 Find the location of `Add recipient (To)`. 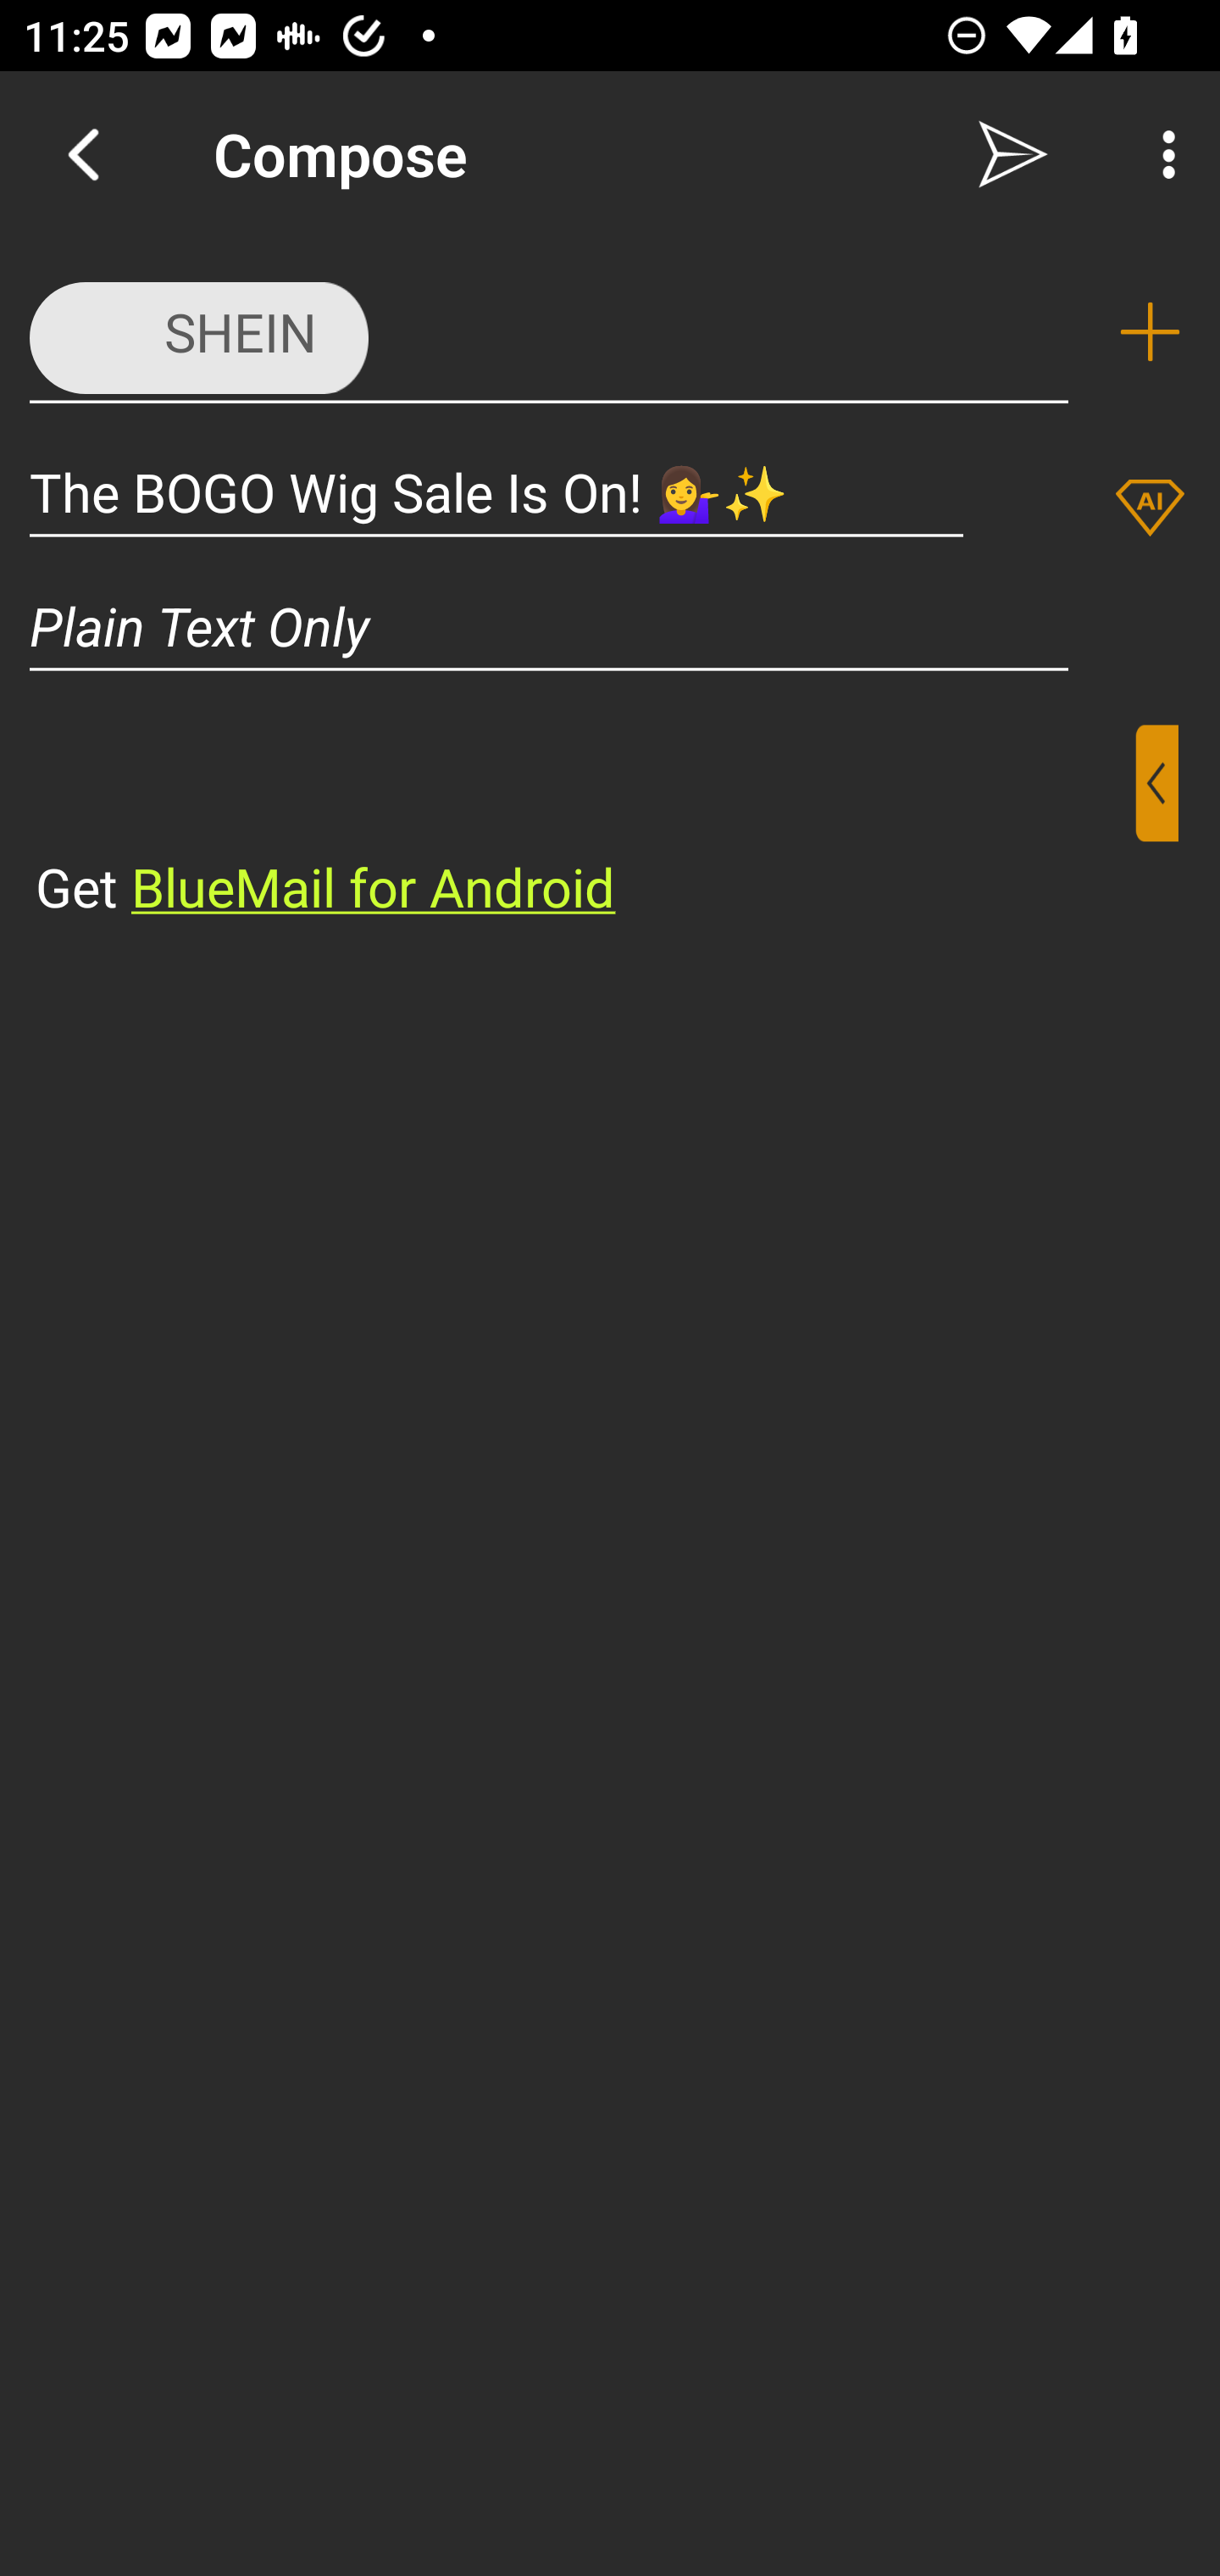

Add recipient (To) is located at coordinates (1150, 332).